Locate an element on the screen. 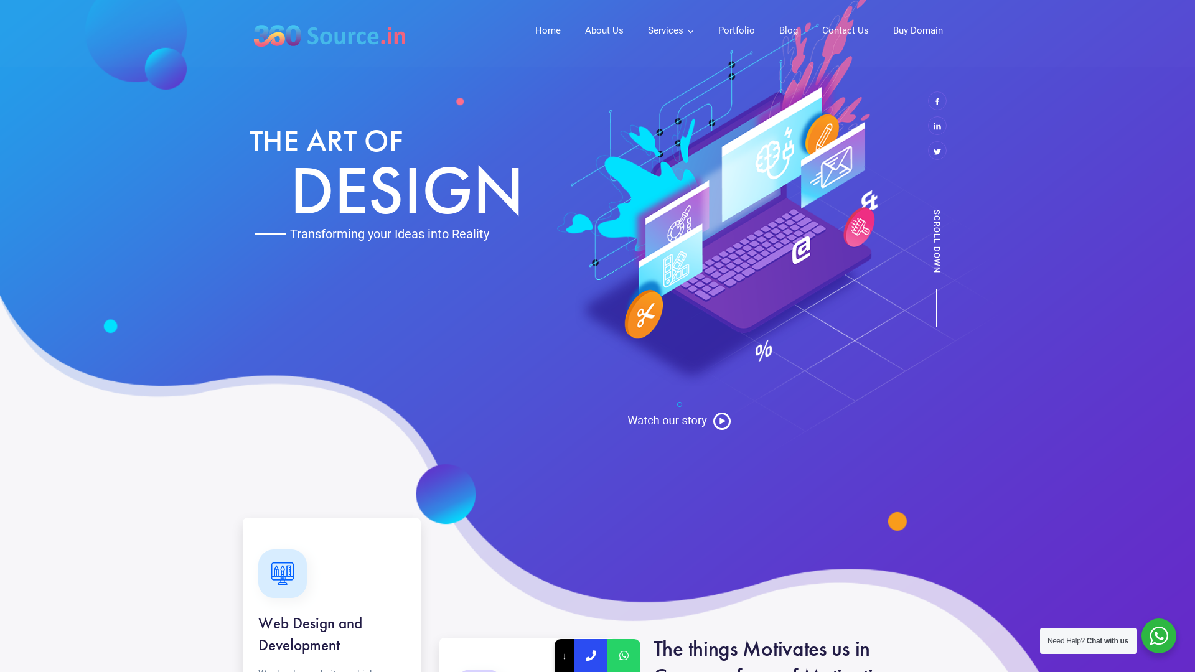 This screenshot has height=672, width=1195. Blog is located at coordinates (789, 32).